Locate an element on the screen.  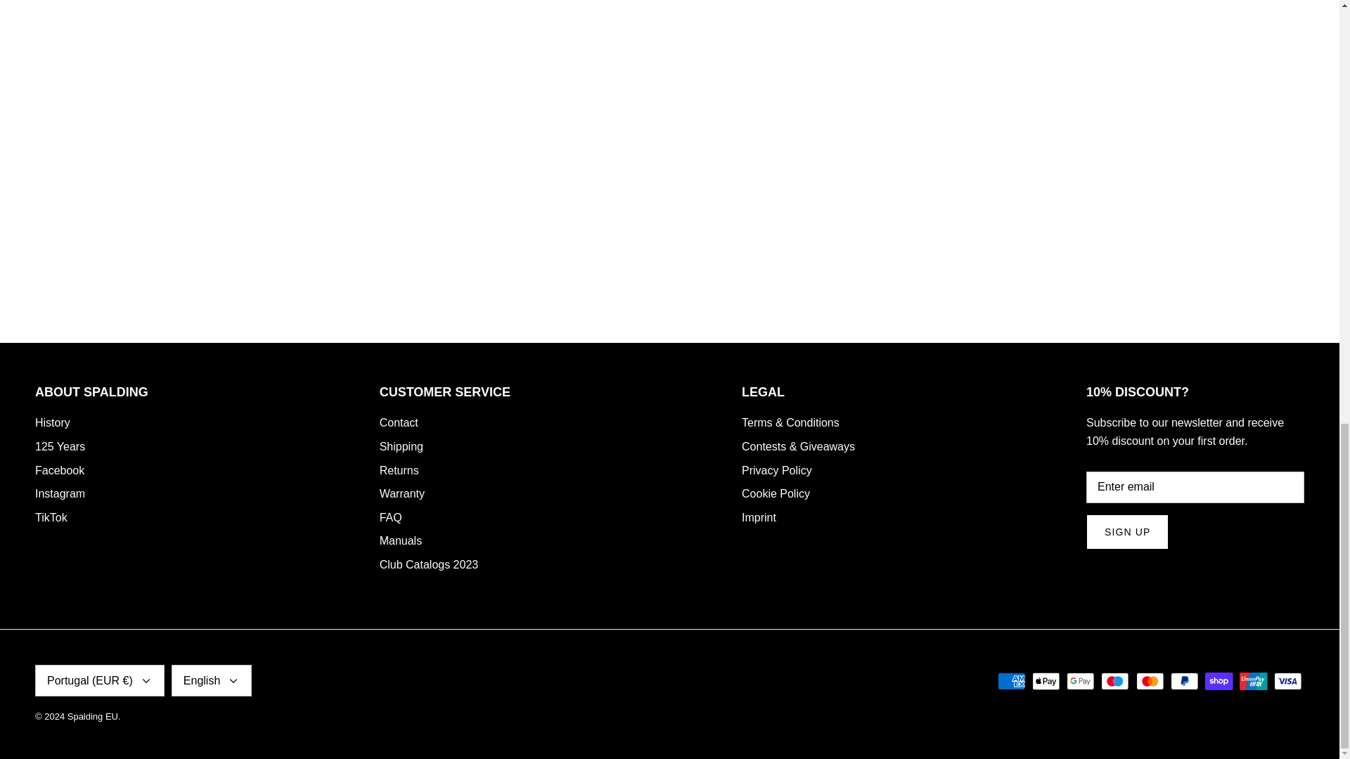
Shop Pay is located at coordinates (1219, 680).